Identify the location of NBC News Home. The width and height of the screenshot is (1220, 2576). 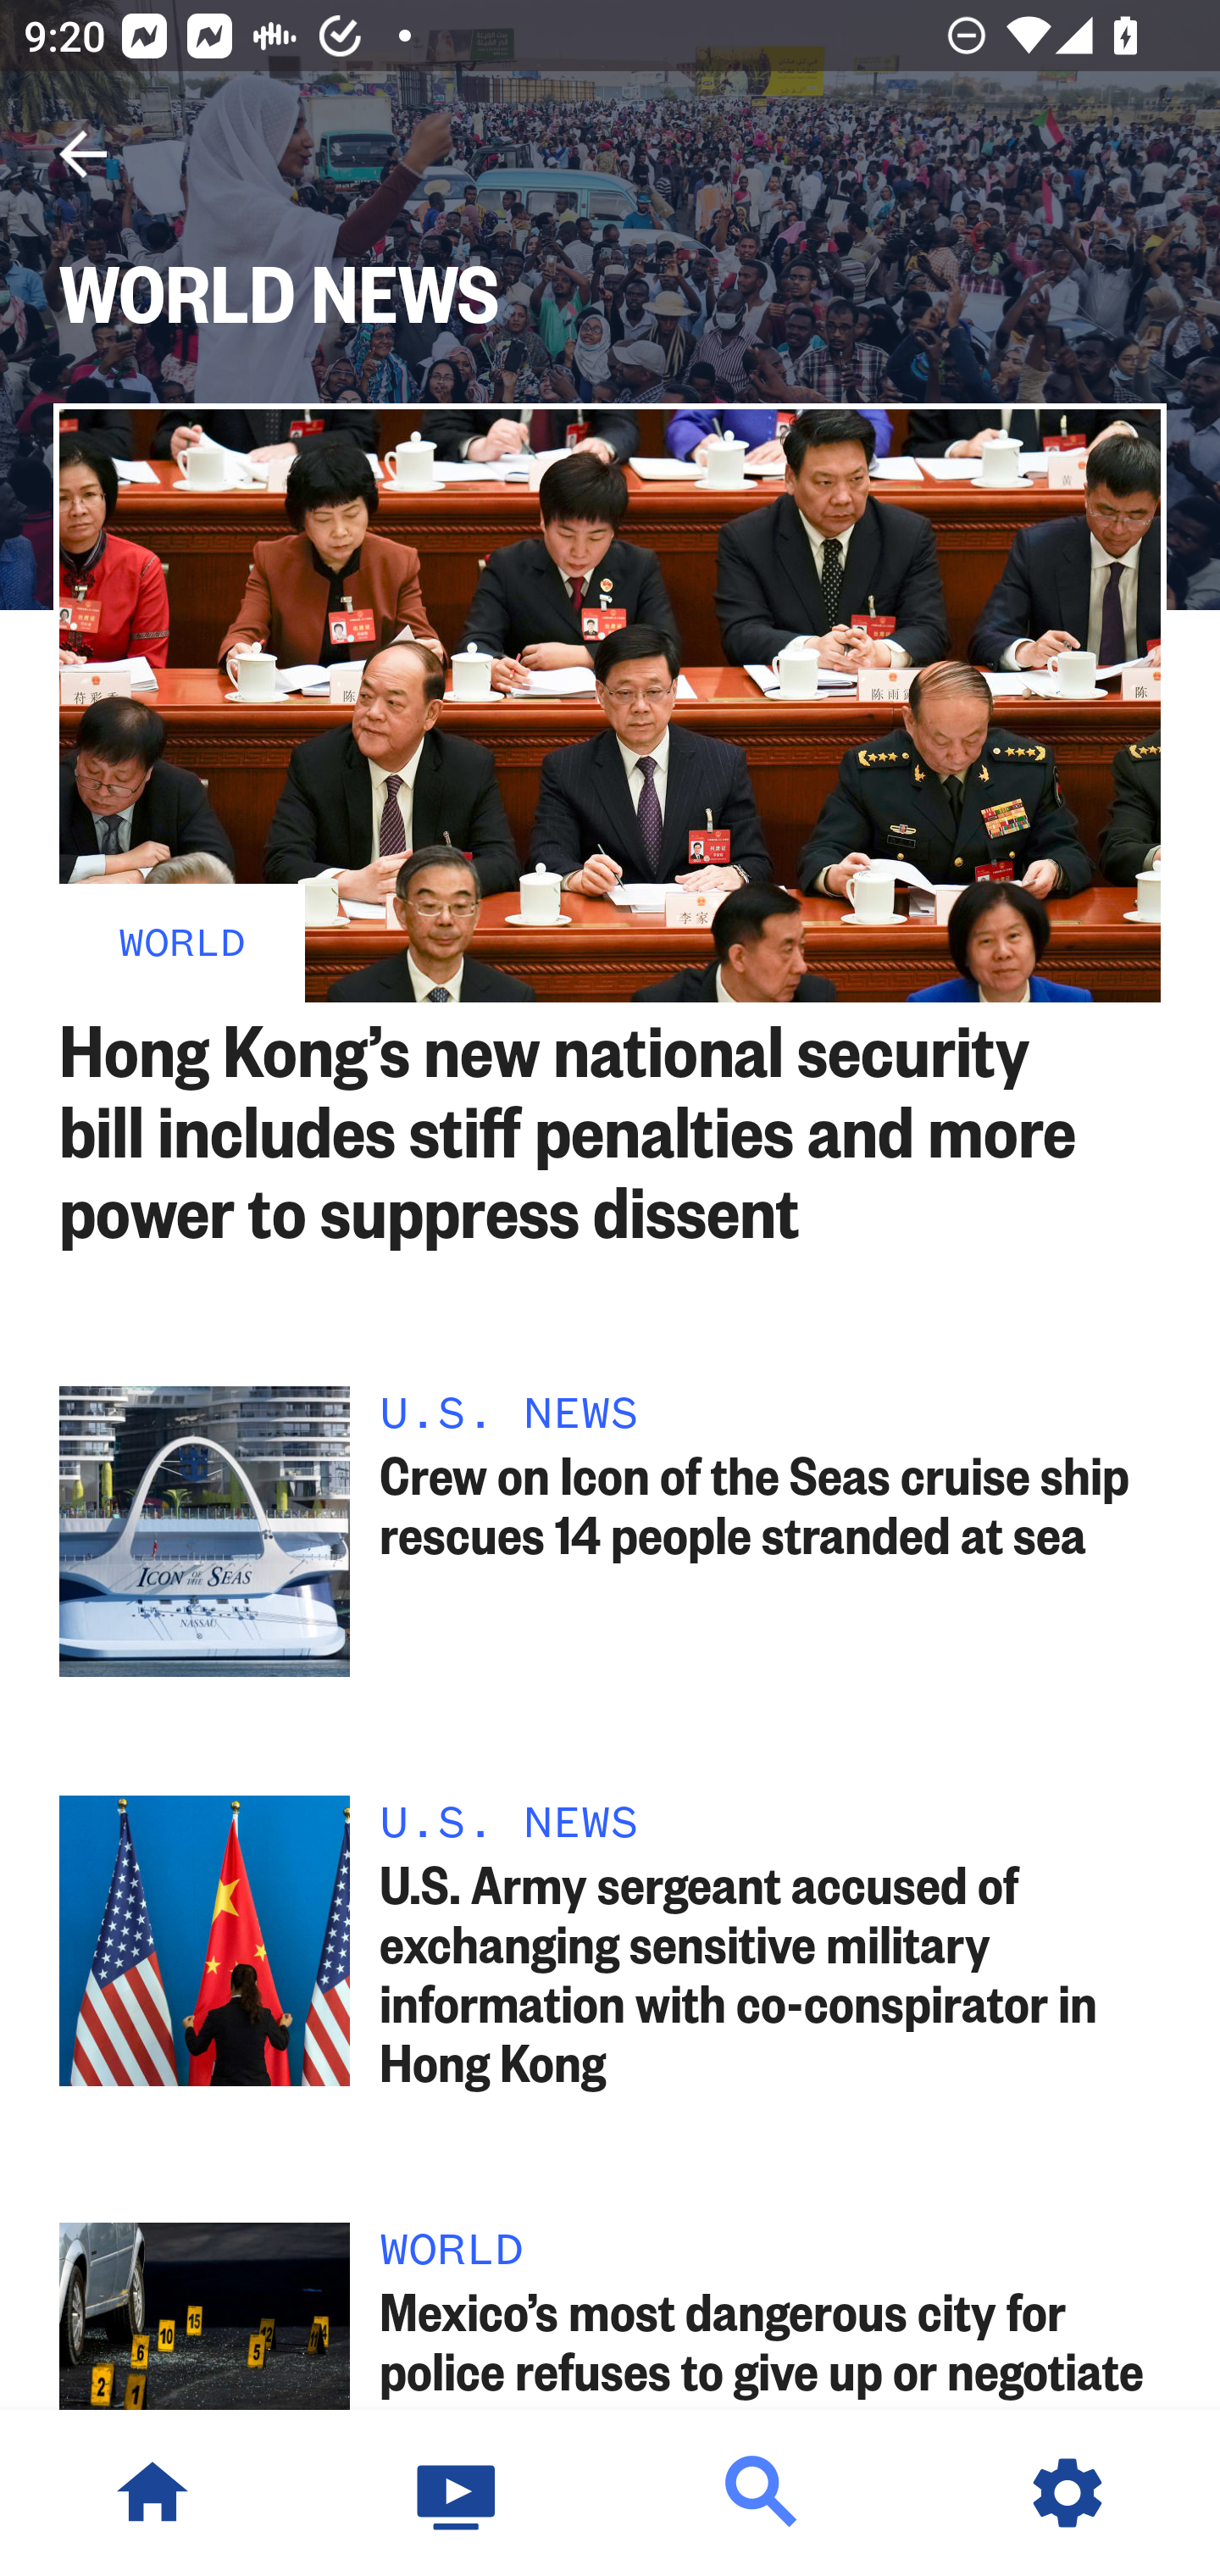
(152, 2493).